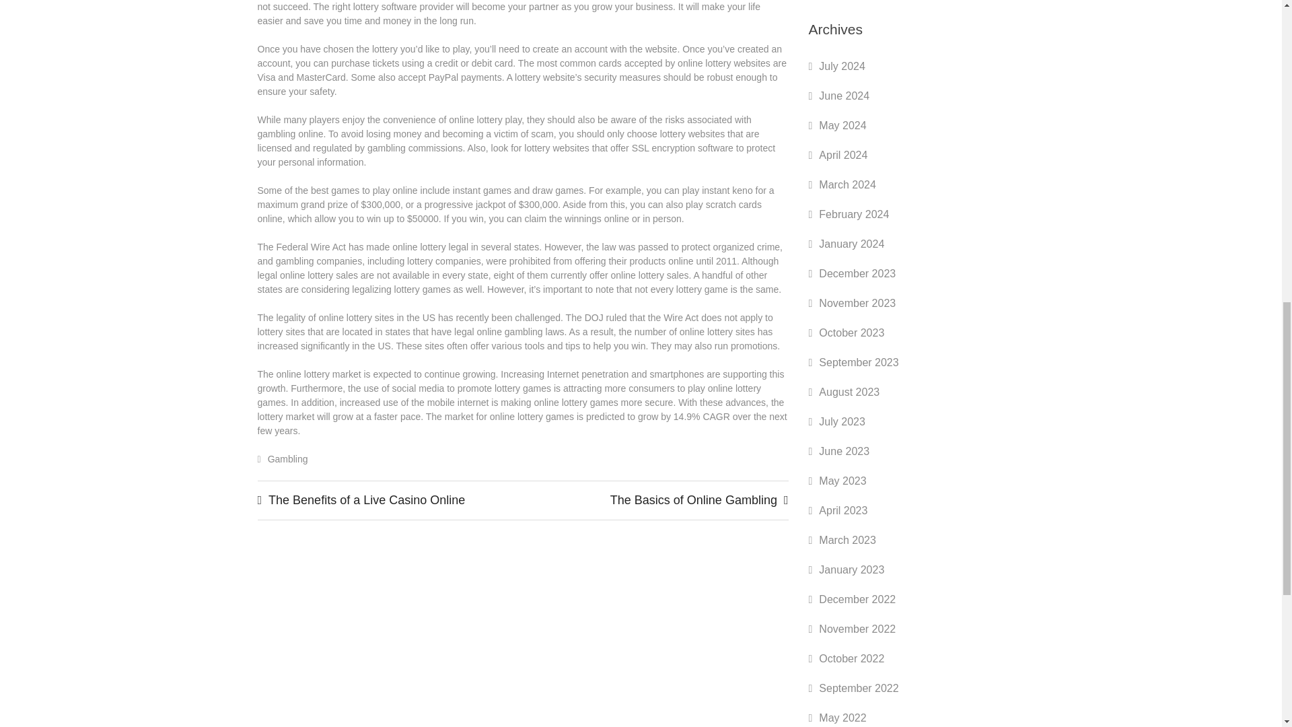 The height and width of the screenshot is (727, 1292). What do you see at coordinates (842, 481) in the screenshot?
I see `May 2023` at bounding box center [842, 481].